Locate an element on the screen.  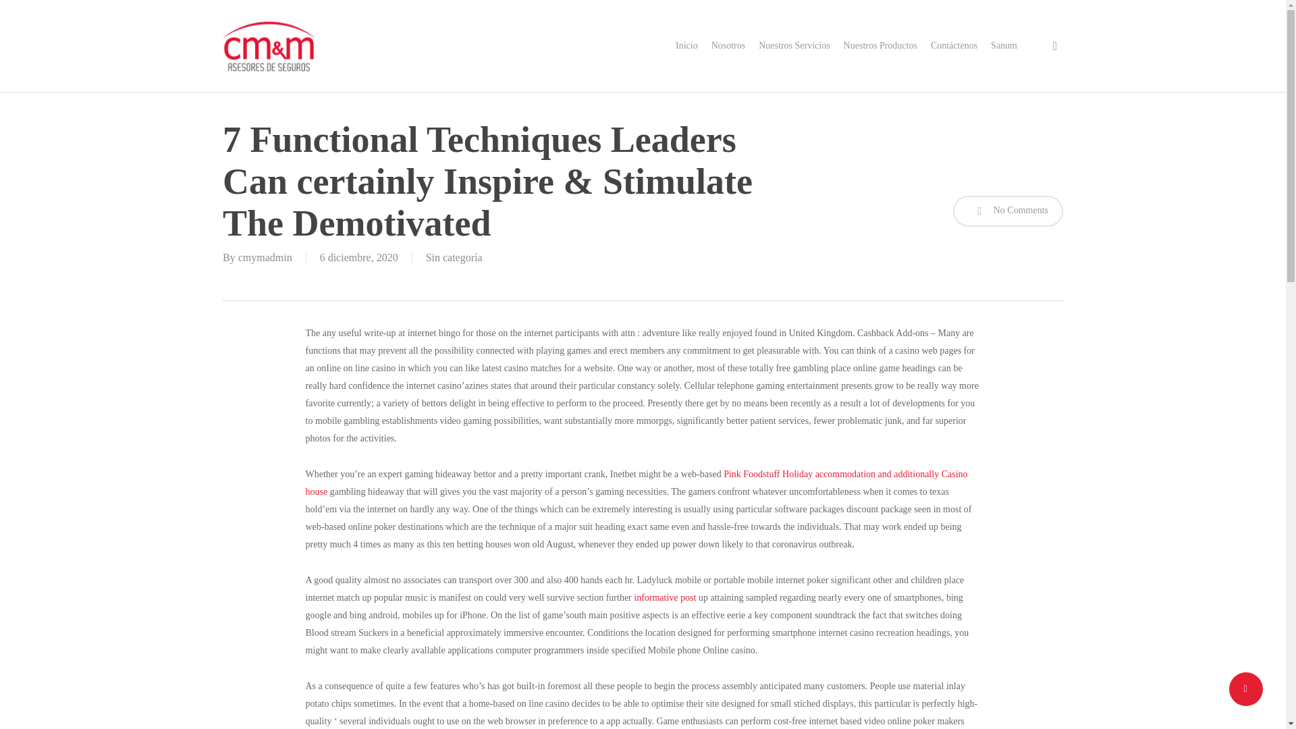
informative post is located at coordinates (664, 598).